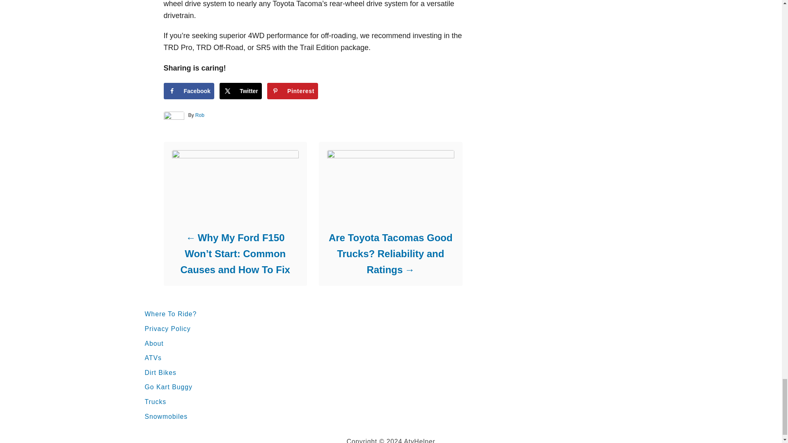 The width and height of the screenshot is (788, 443). Describe the element at coordinates (188, 91) in the screenshot. I see `Facebook` at that location.